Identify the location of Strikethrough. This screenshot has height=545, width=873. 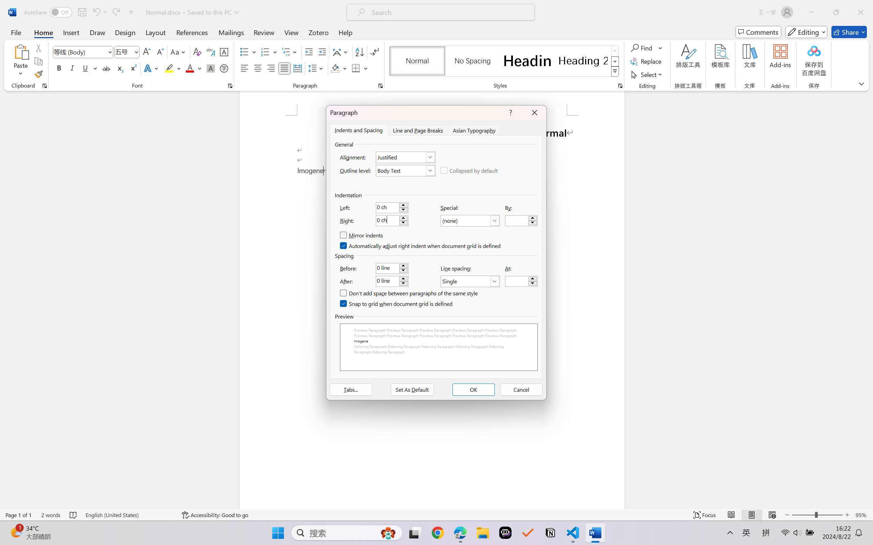
(106, 68).